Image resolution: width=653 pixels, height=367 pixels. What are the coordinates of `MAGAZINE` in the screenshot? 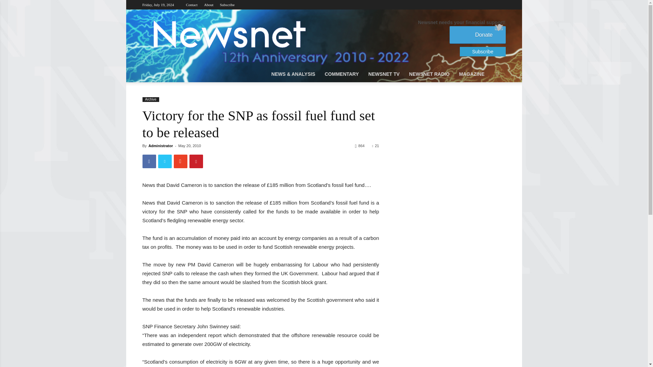 It's located at (472, 74).